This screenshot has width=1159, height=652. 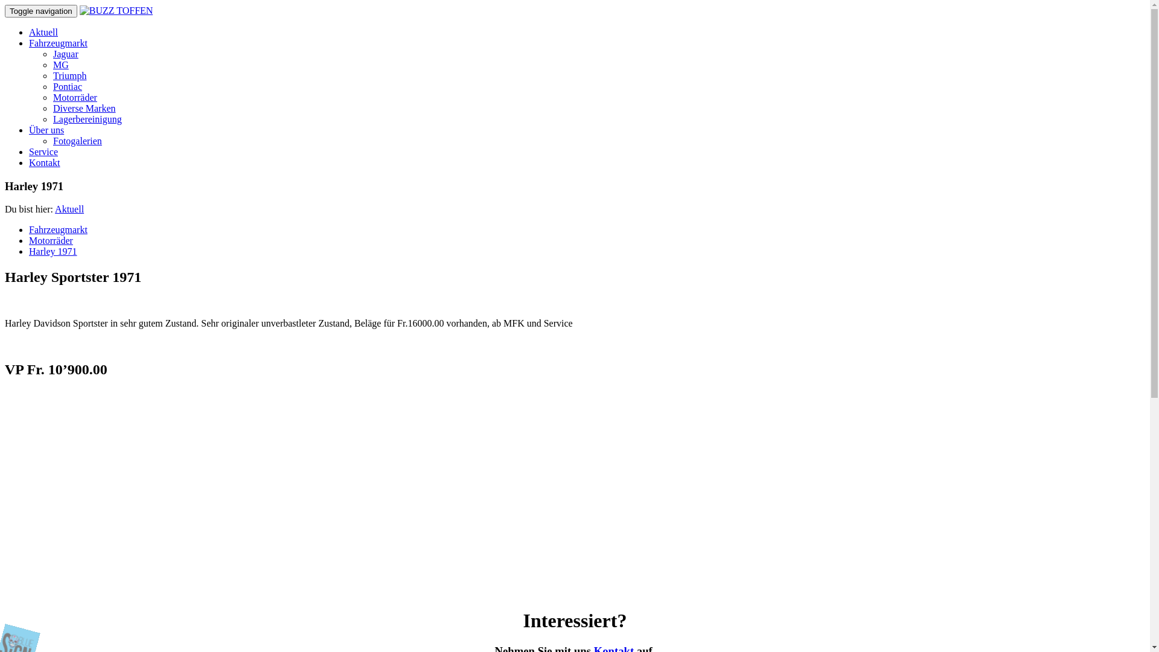 What do you see at coordinates (77, 141) in the screenshot?
I see `Fotogalerien` at bounding box center [77, 141].